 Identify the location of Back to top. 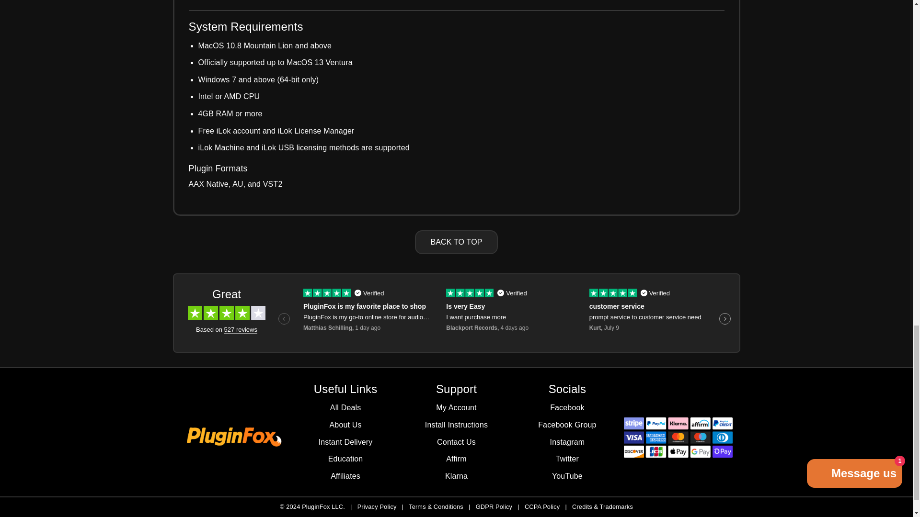
(456, 242).